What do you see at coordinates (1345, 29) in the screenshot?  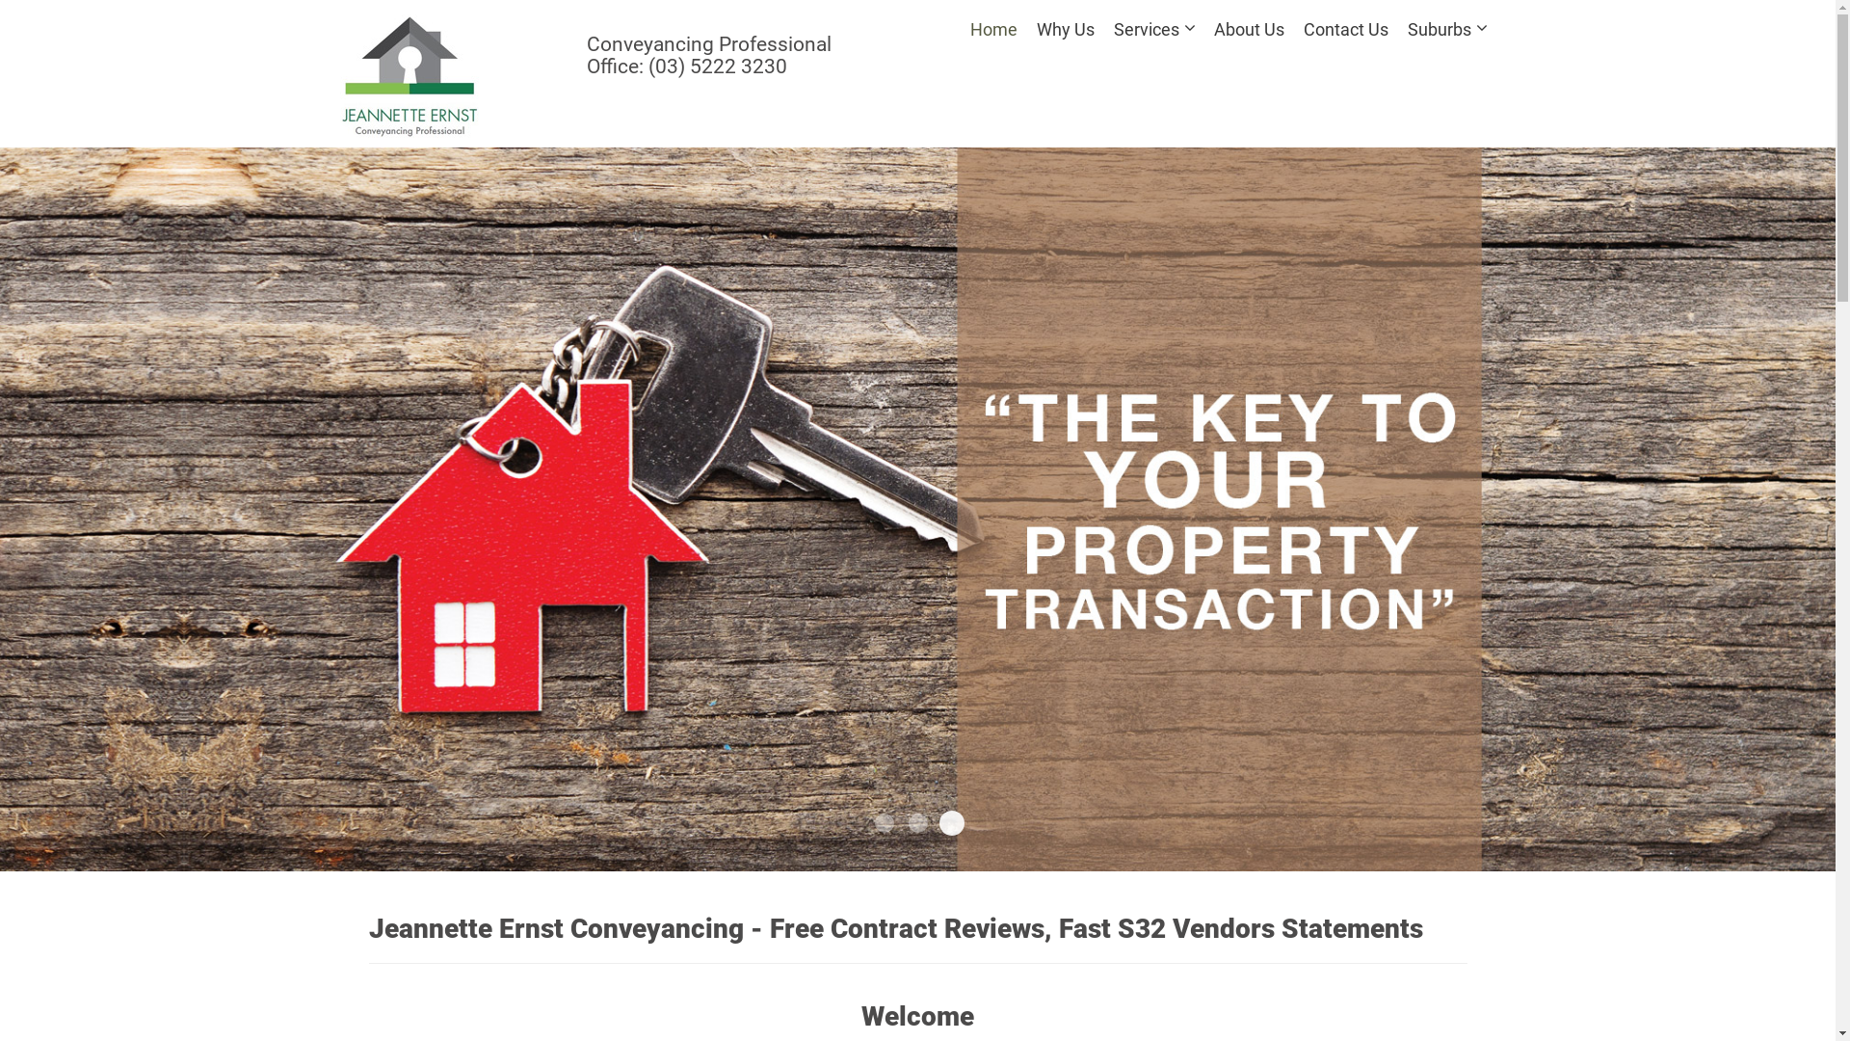 I see `Contact Us` at bounding box center [1345, 29].